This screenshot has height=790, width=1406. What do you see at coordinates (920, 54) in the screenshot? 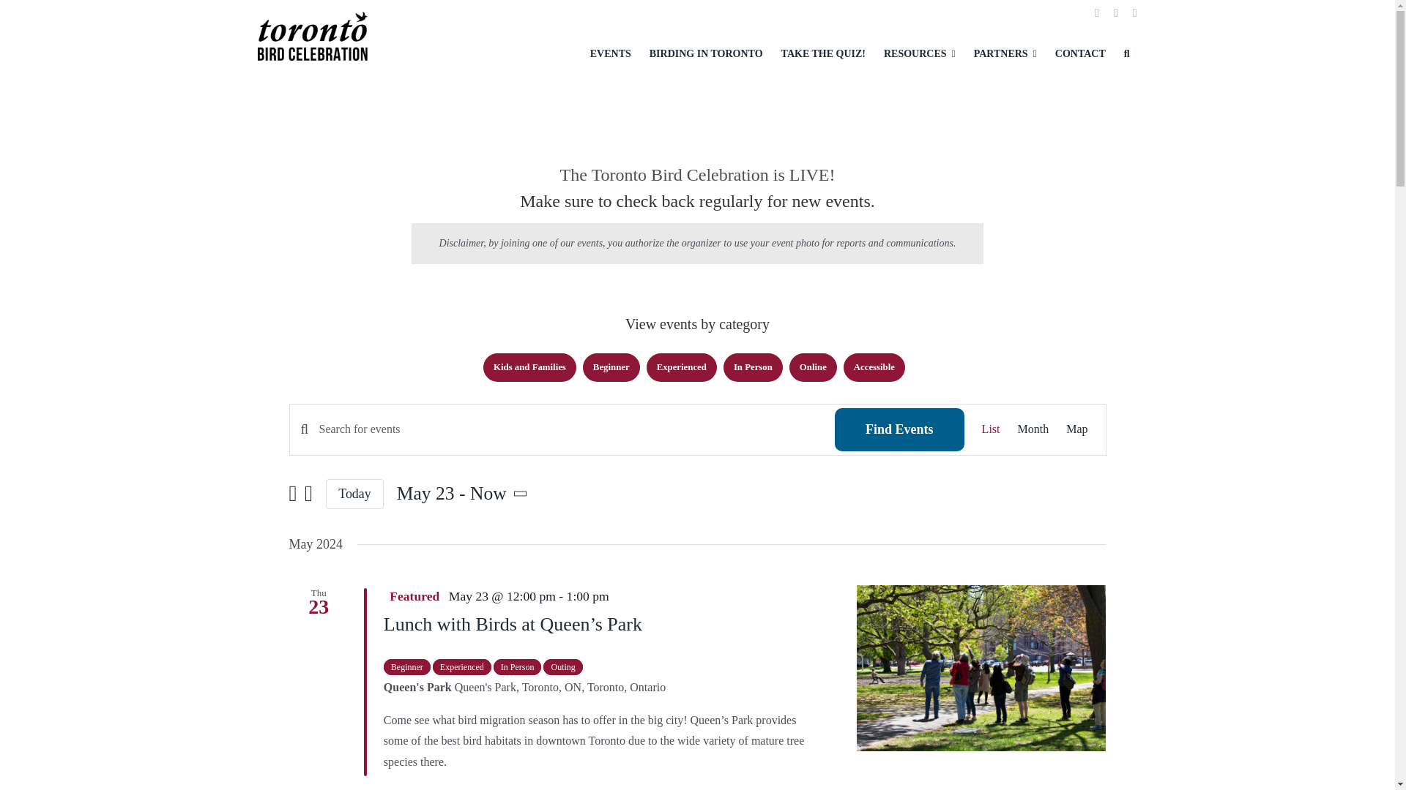
I see `RESOURCES` at bounding box center [920, 54].